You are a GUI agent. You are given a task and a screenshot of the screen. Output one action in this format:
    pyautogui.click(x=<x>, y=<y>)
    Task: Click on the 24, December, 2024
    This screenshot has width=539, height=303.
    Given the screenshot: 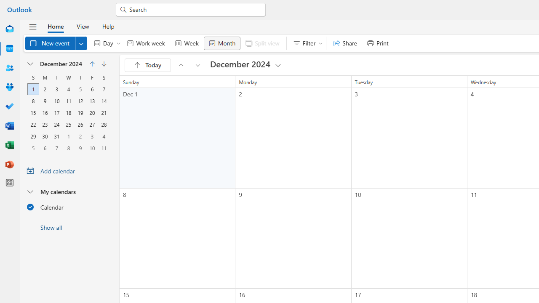 What is the action you would take?
    pyautogui.click(x=56, y=125)
    